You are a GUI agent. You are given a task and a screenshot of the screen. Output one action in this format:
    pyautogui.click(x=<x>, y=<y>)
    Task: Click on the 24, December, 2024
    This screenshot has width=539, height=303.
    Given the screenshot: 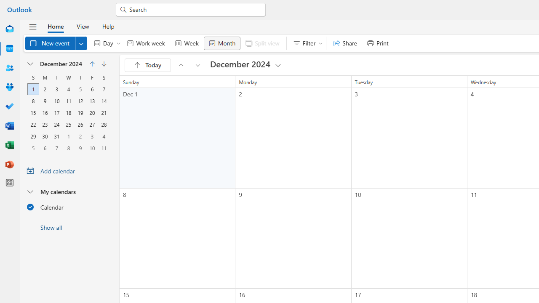 What is the action you would take?
    pyautogui.click(x=56, y=125)
    